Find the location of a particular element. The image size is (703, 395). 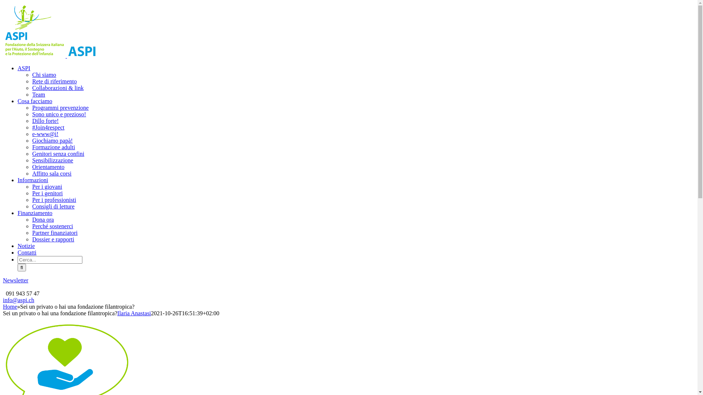

Collaborazioni & link is located at coordinates (58, 88).